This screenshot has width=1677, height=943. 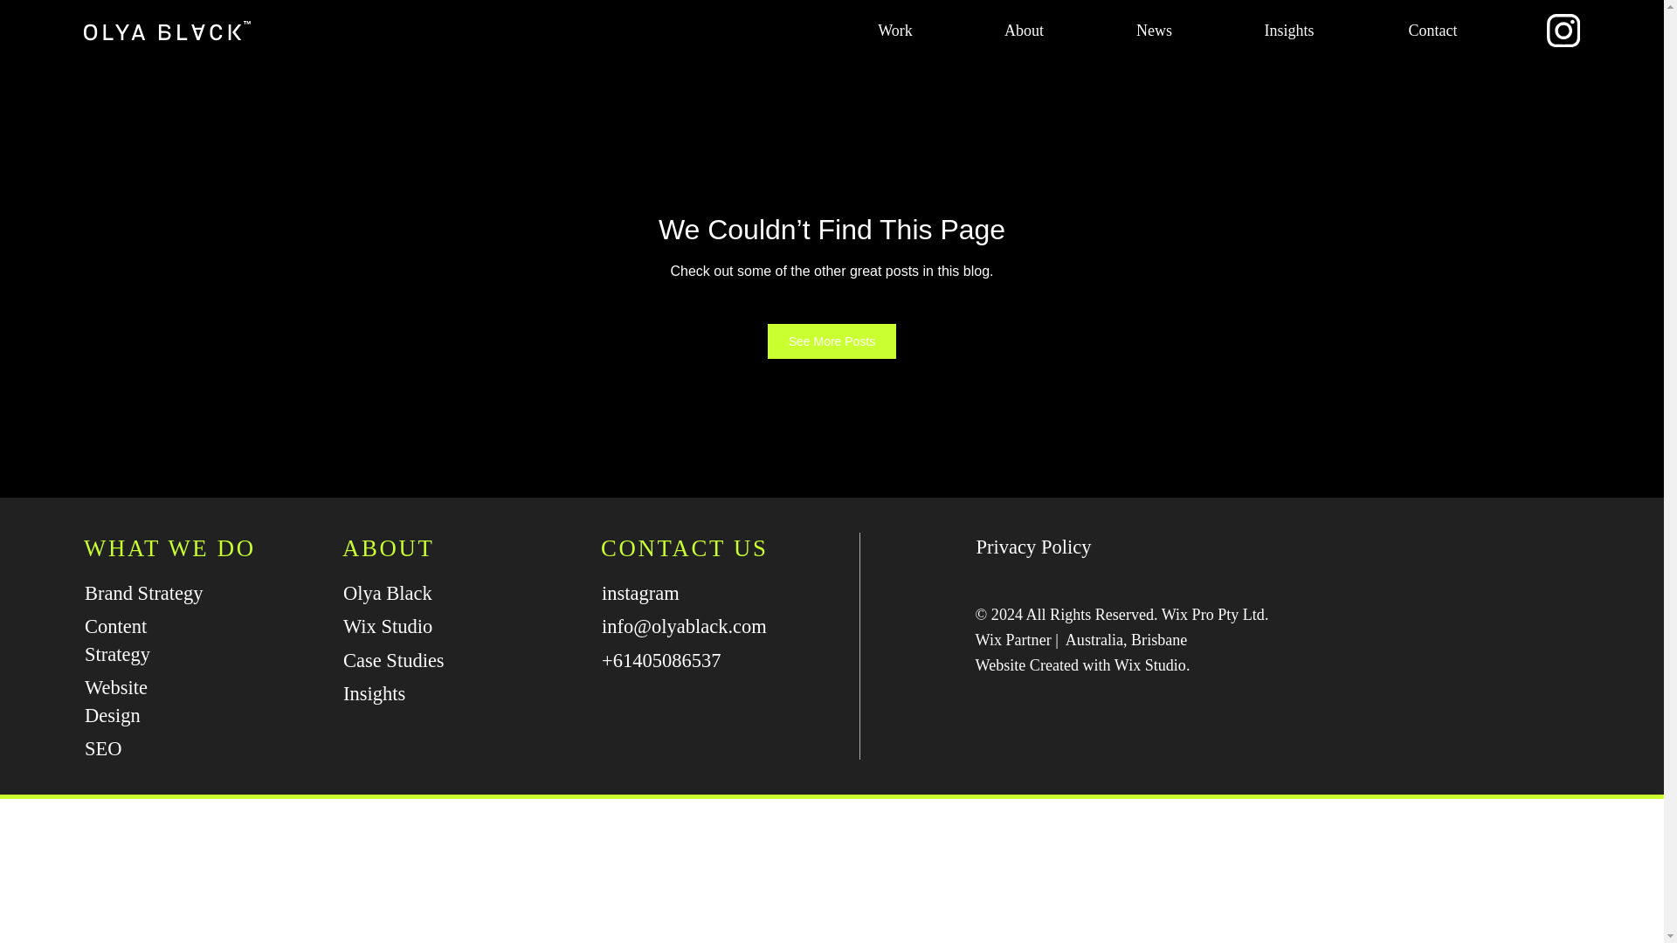 What do you see at coordinates (404, 660) in the screenshot?
I see `Case Studies` at bounding box center [404, 660].